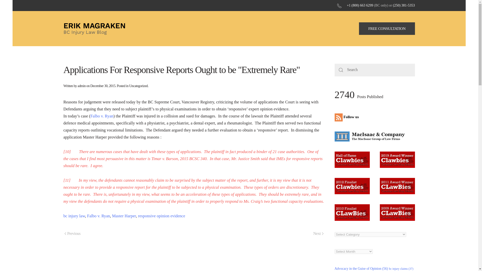  What do you see at coordinates (124, 216) in the screenshot?
I see `Master Harper` at bounding box center [124, 216].